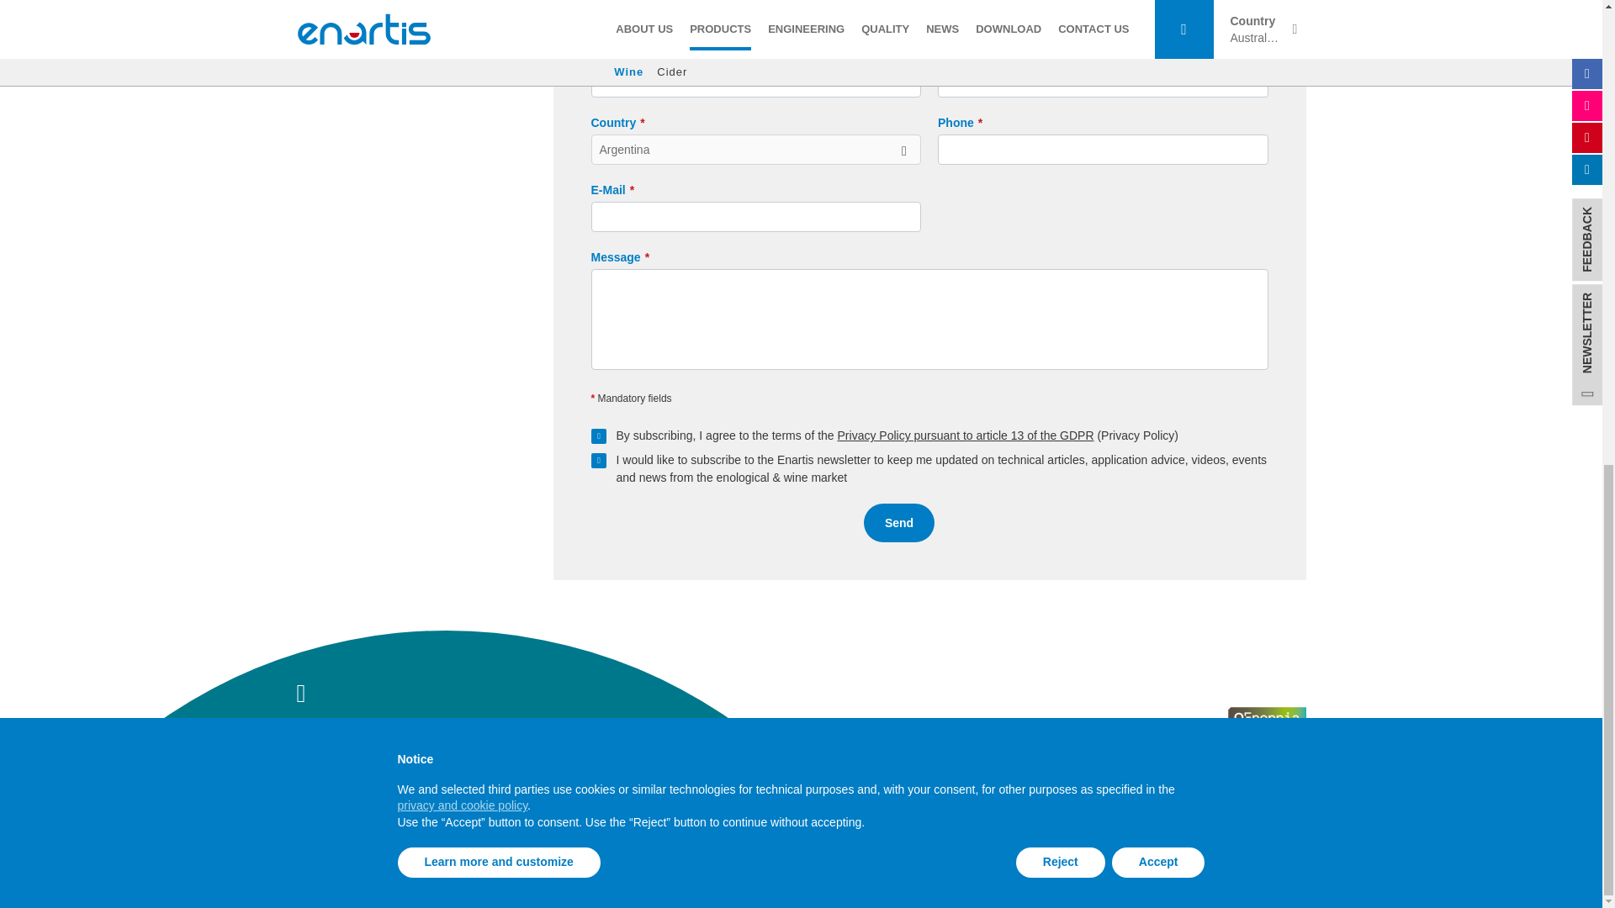 This screenshot has width=1615, height=908. Describe the element at coordinates (899, 523) in the screenshot. I see `Send` at that location.